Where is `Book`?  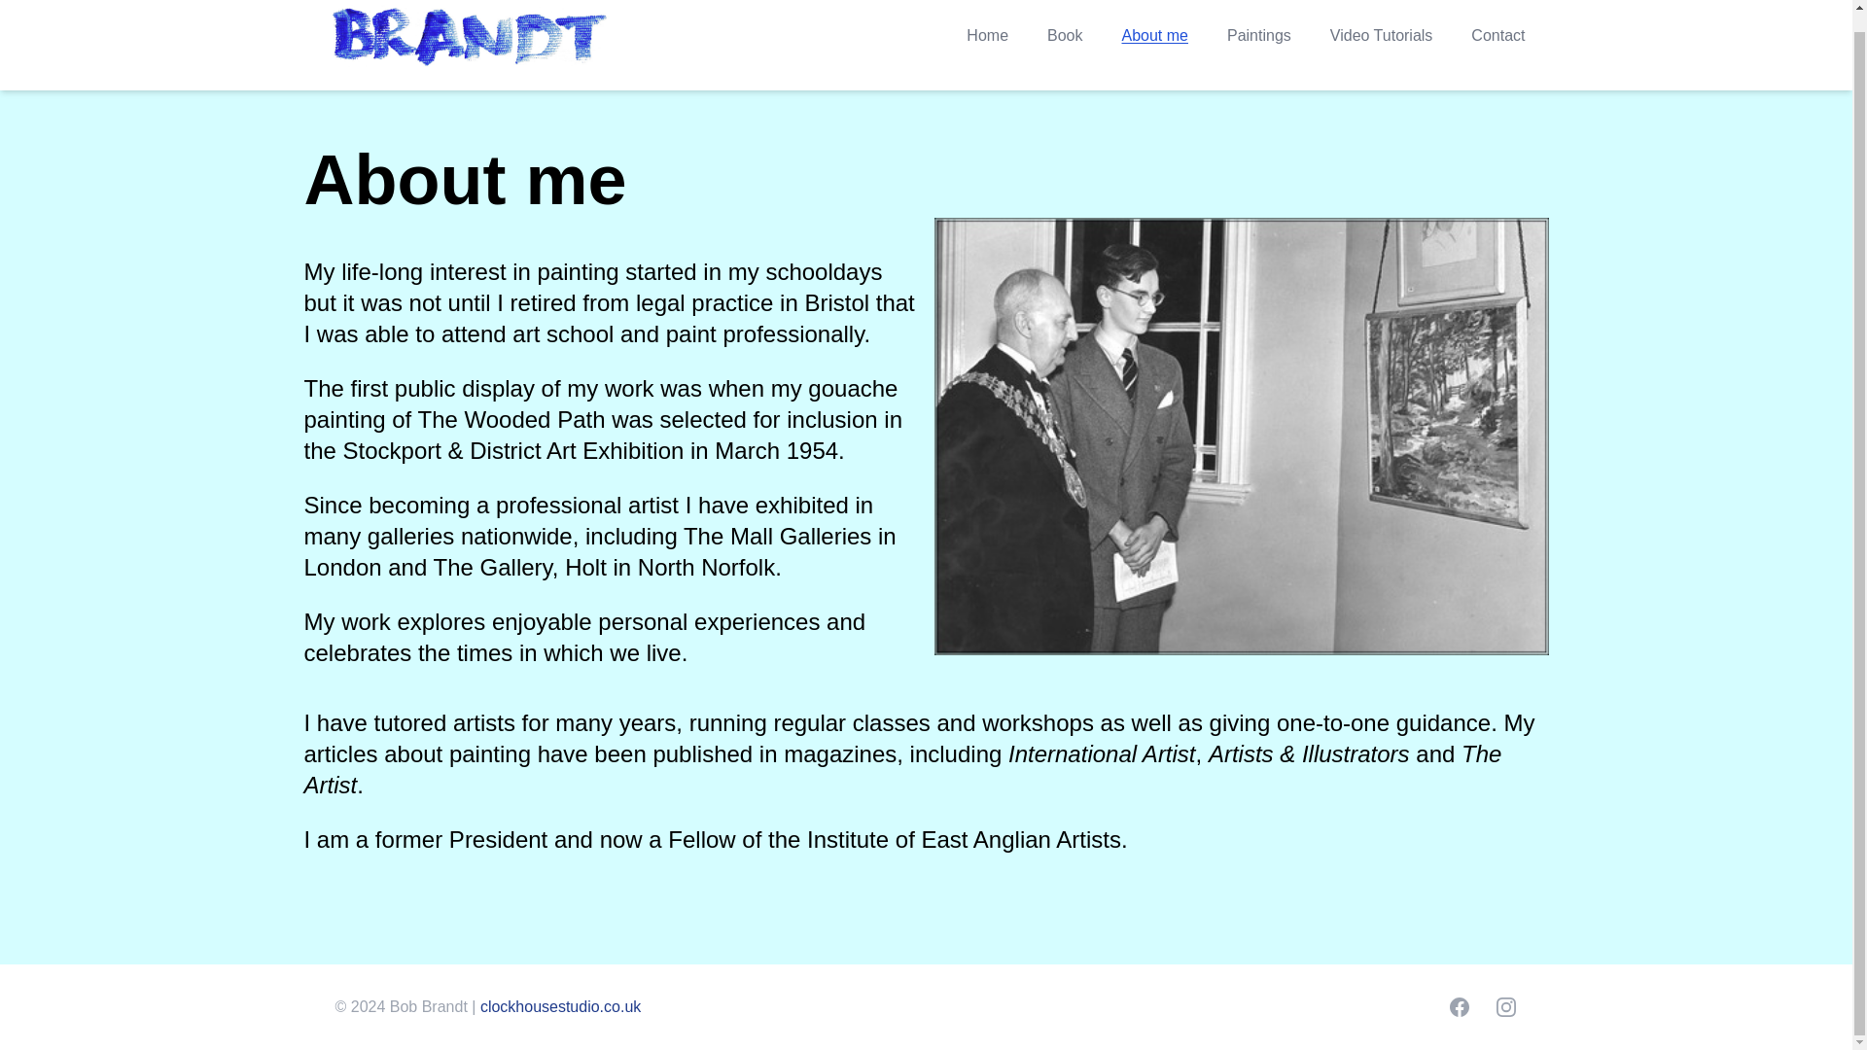 Book is located at coordinates (1065, 35).